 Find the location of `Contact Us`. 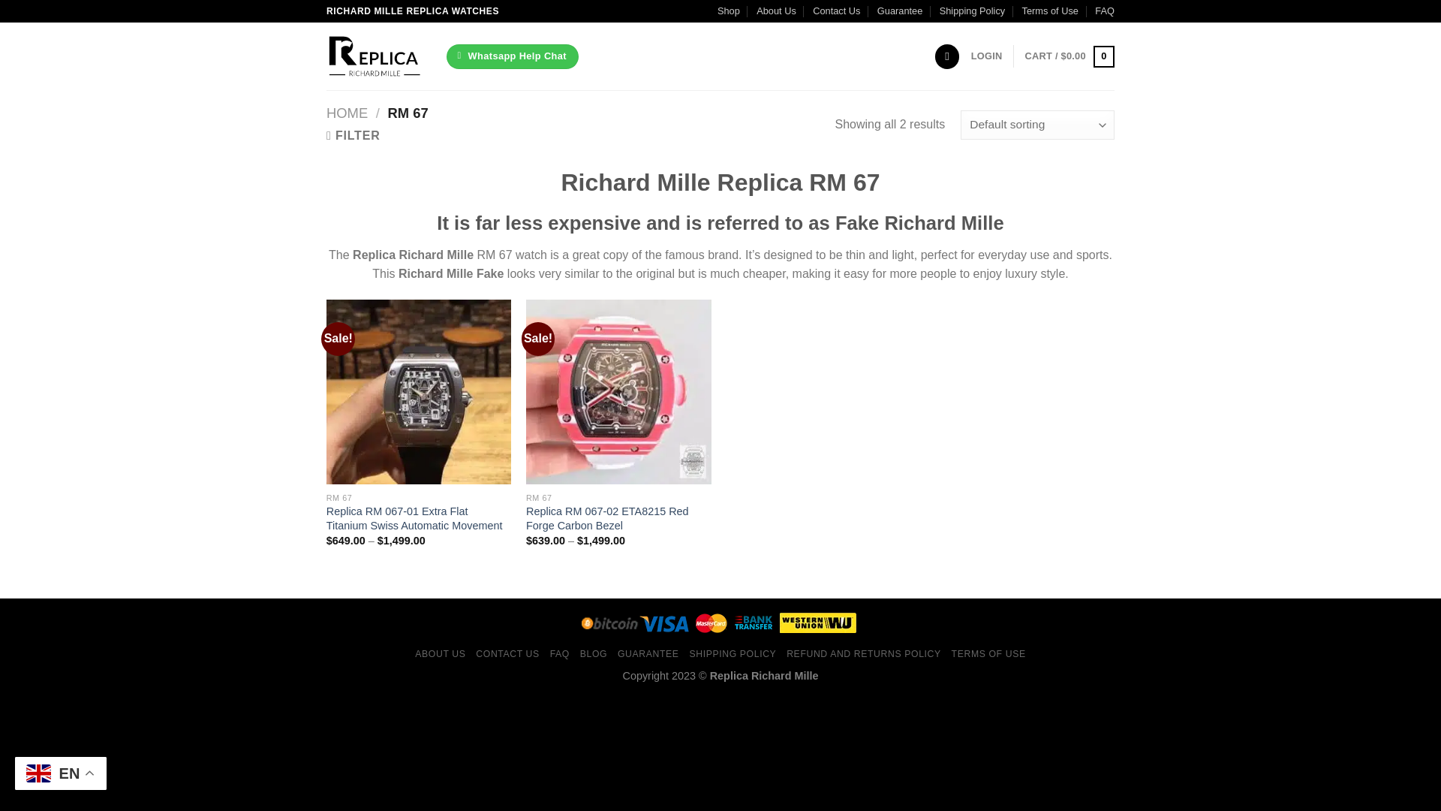

Contact Us is located at coordinates (836, 11).